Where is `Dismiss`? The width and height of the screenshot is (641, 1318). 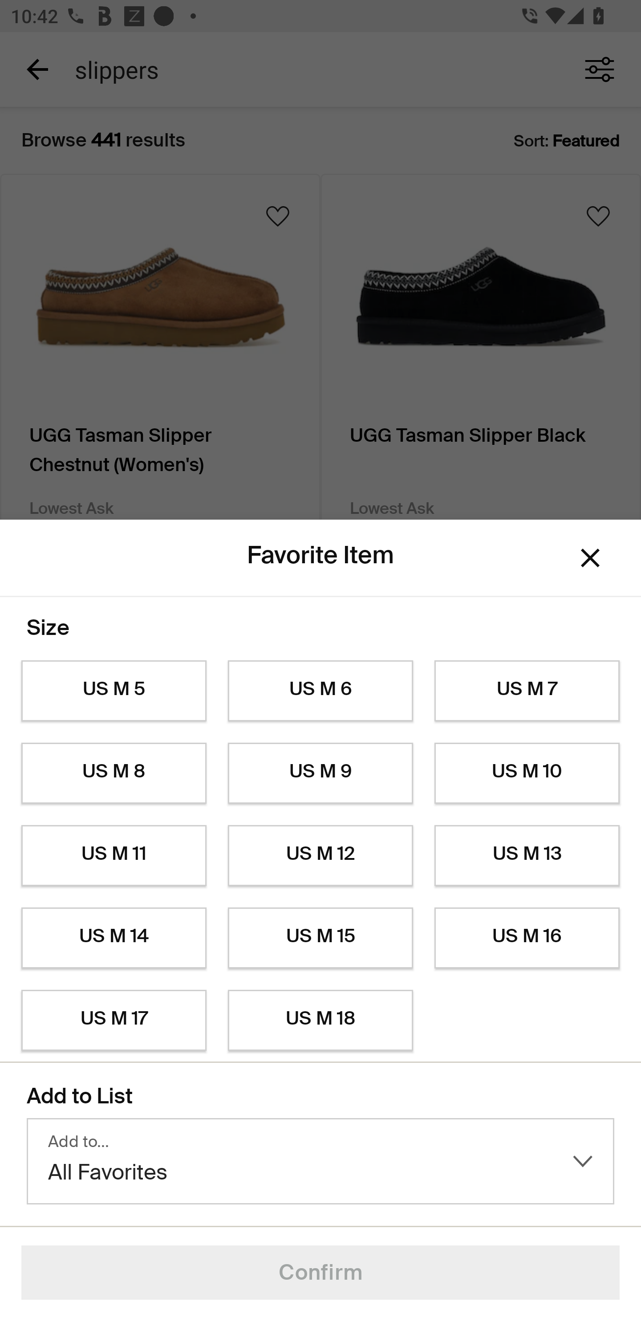 Dismiss is located at coordinates (590, 558).